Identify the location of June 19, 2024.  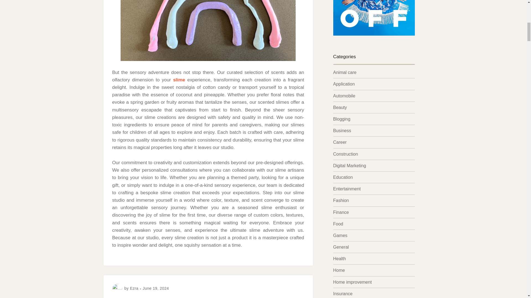
(156, 288).